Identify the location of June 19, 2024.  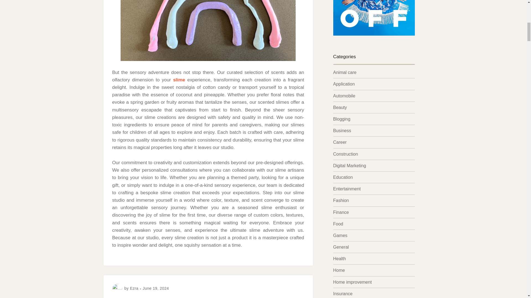
(156, 288).